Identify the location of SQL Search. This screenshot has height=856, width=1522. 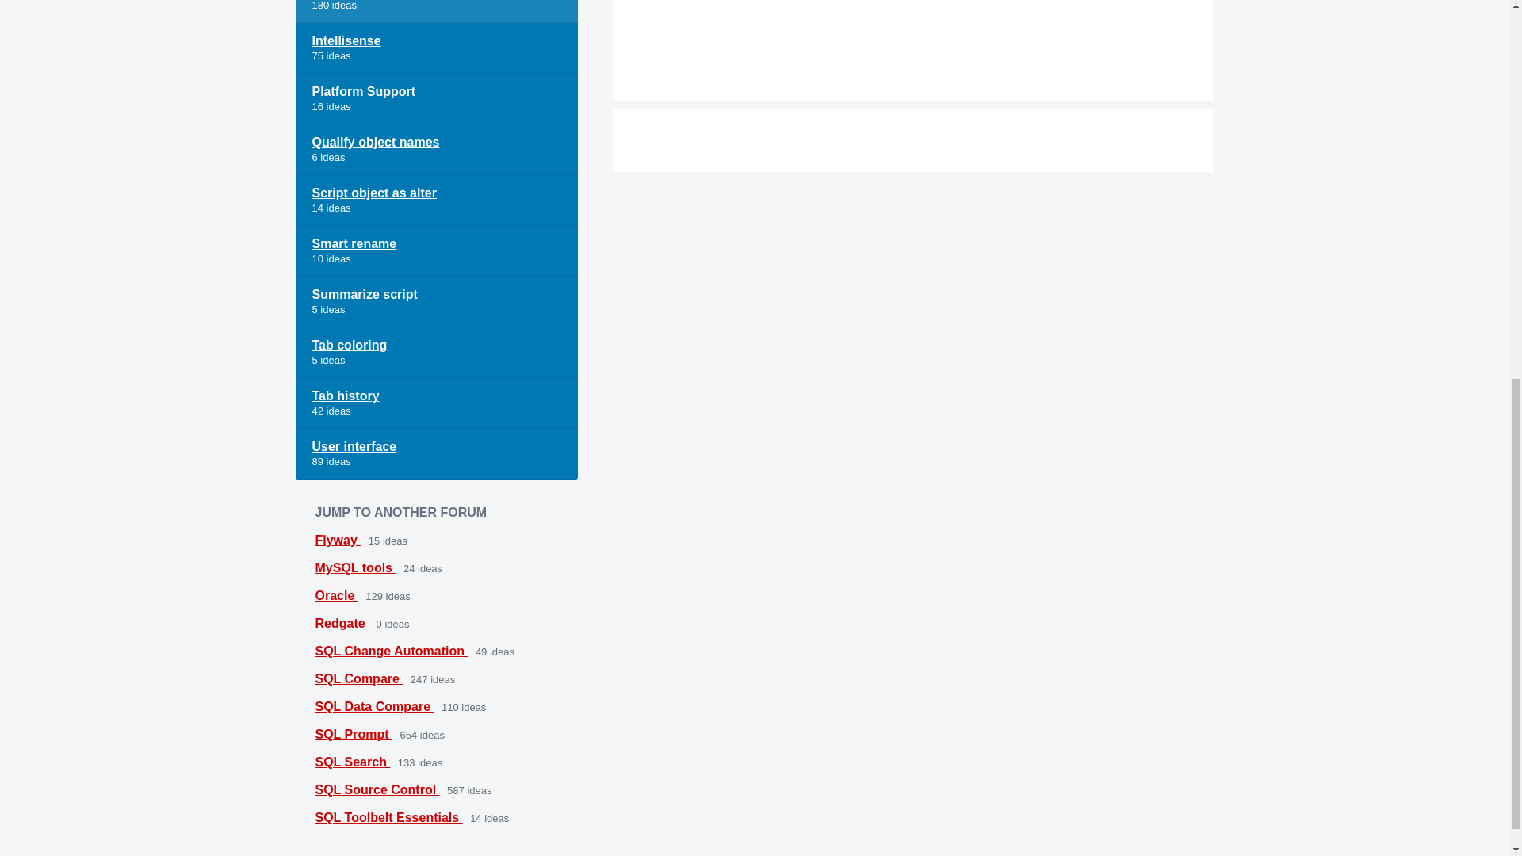
(353, 761).